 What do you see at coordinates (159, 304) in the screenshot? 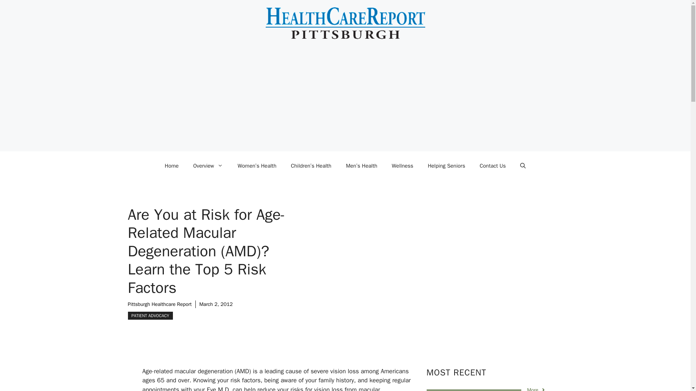
I see `Pittsburgh Healthcare Report` at bounding box center [159, 304].